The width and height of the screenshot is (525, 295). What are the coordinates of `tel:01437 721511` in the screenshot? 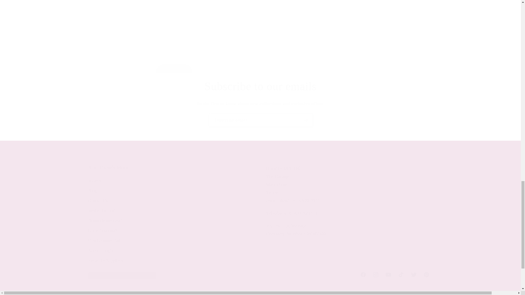 It's located at (303, 213).